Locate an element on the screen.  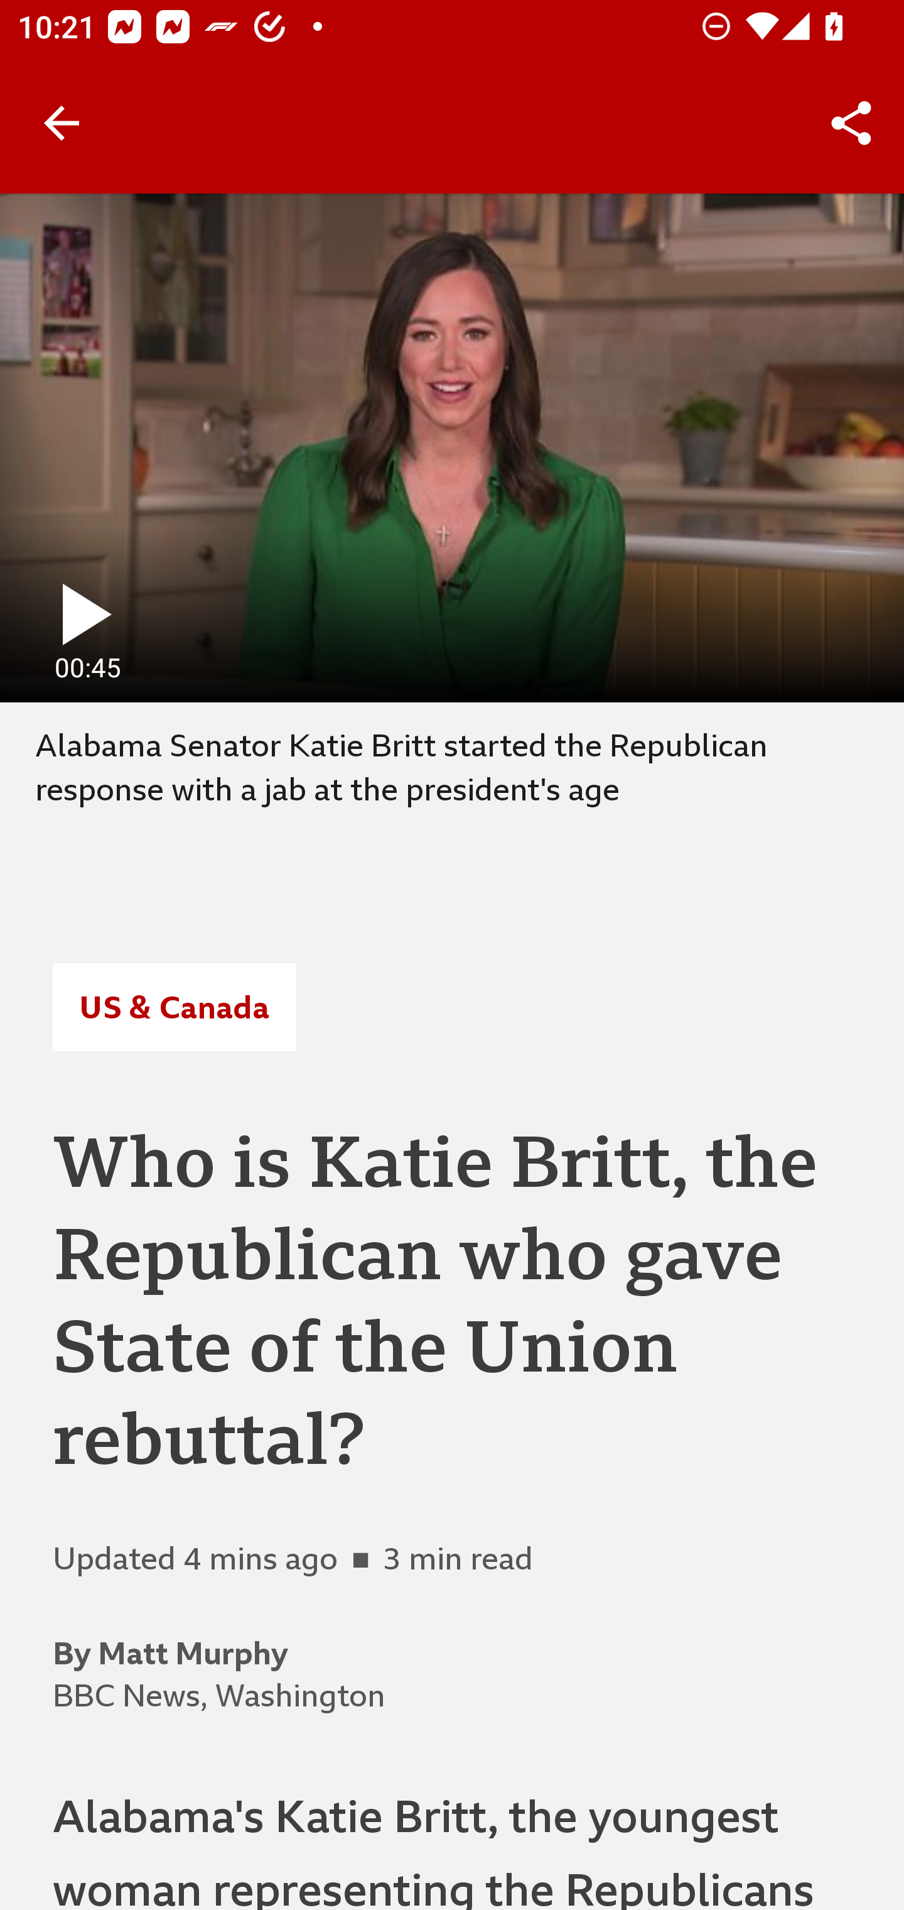
play fullscreen 00:45 0 minutes, 45 seconds is located at coordinates (452, 447).